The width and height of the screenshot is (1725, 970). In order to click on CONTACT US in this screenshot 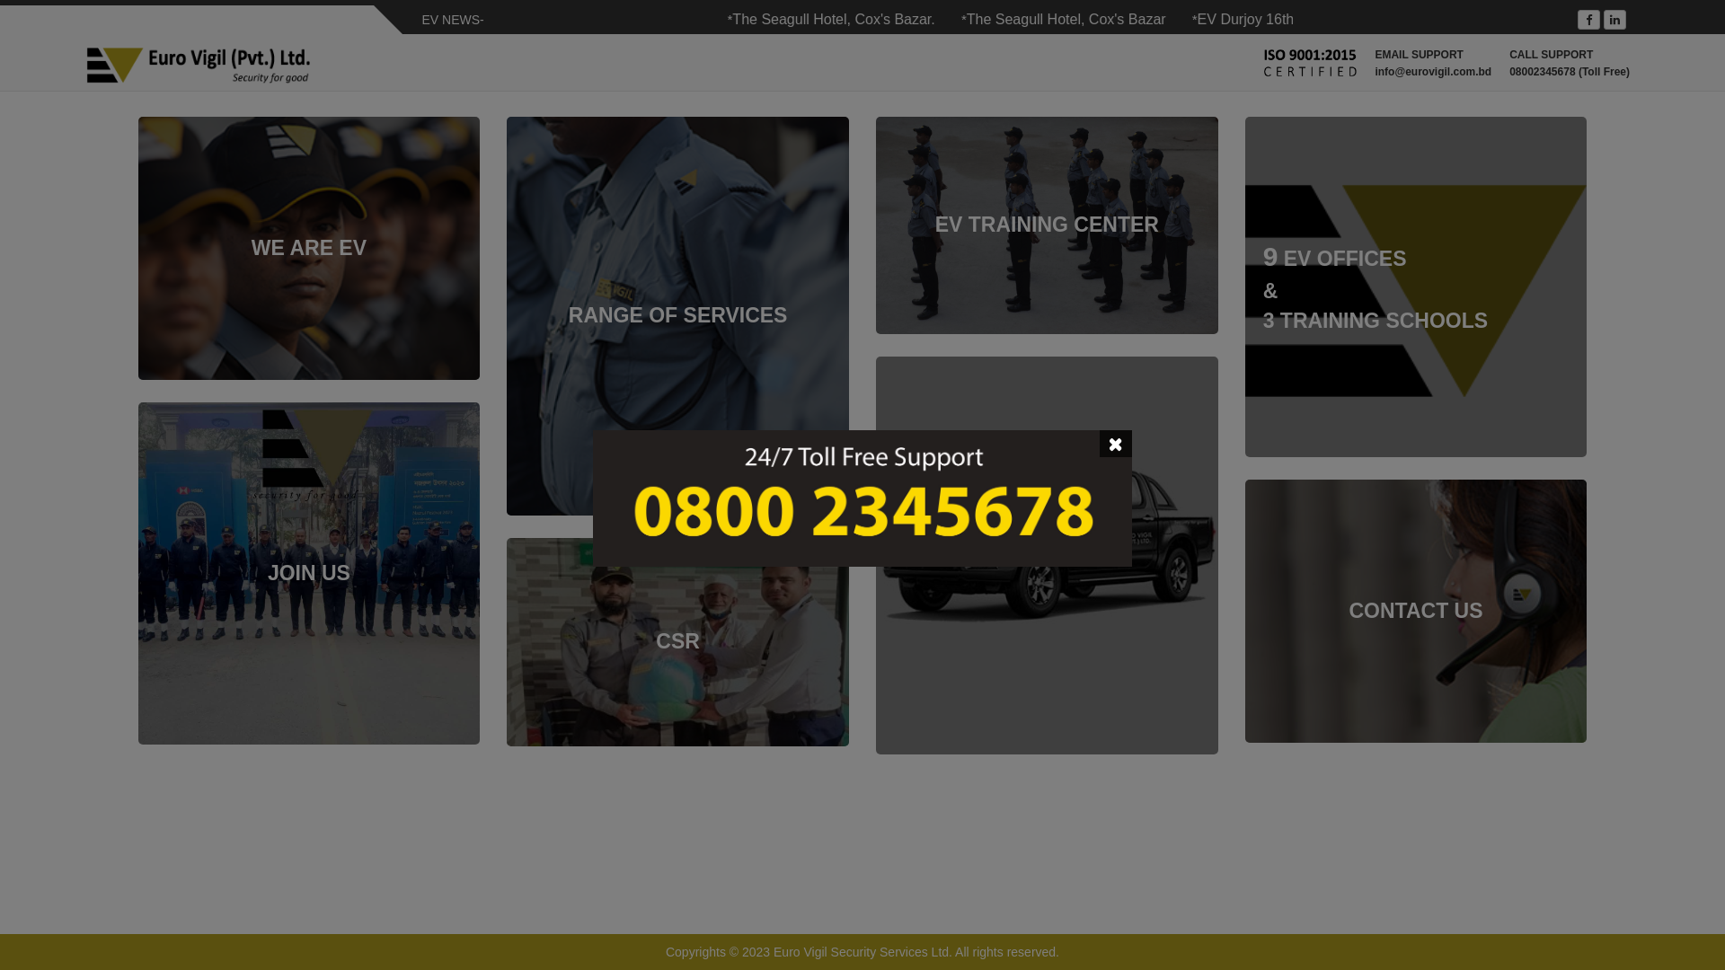, I will do `click(1416, 611)`.